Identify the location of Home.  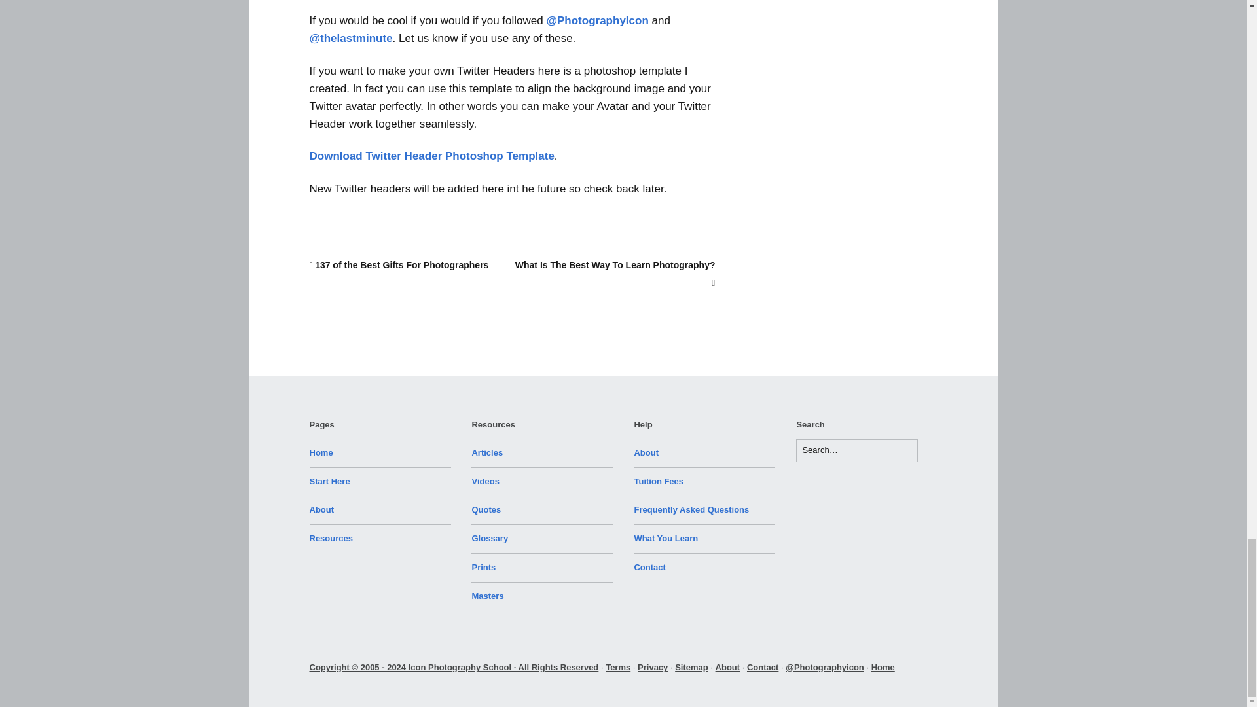
(321, 452).